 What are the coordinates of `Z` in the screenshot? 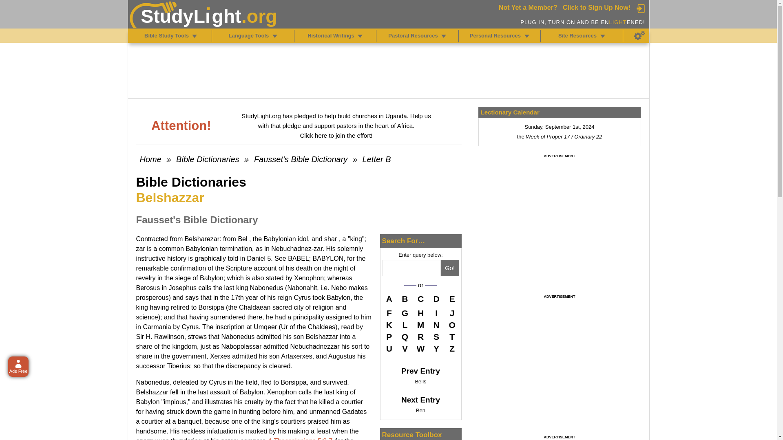 It's located at (452, 349).